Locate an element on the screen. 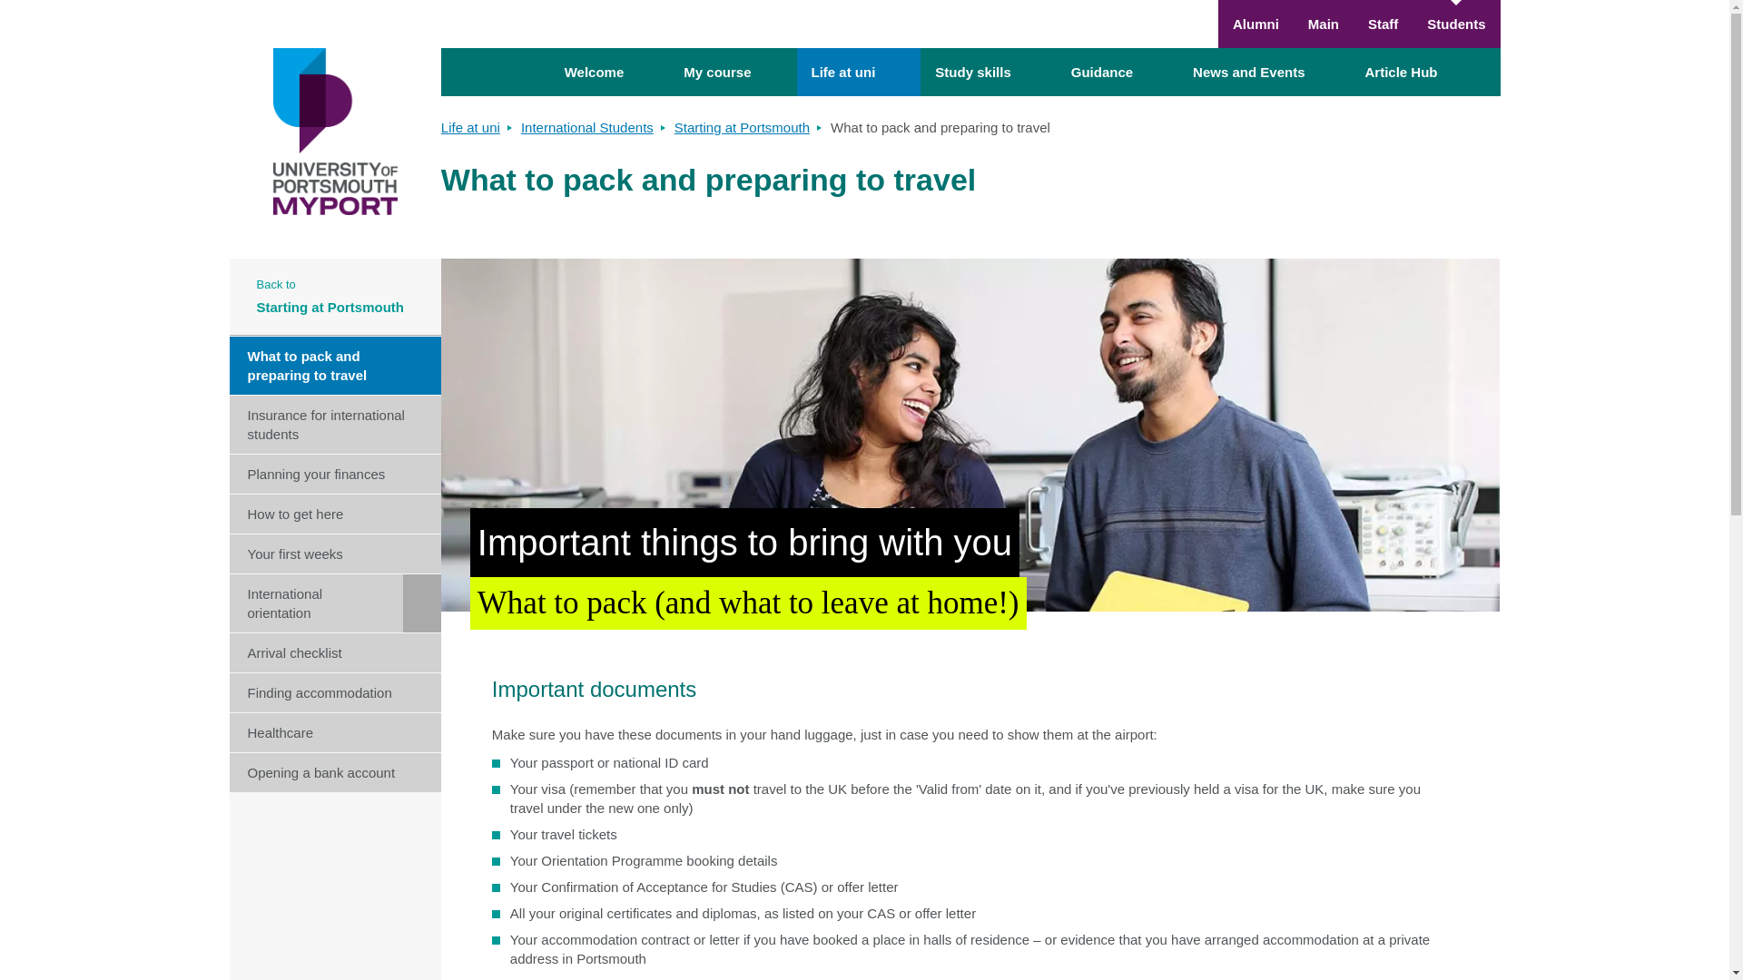 The width and height of the screenshot is (1743, 980). Students is located at coordinates (1455, 24).